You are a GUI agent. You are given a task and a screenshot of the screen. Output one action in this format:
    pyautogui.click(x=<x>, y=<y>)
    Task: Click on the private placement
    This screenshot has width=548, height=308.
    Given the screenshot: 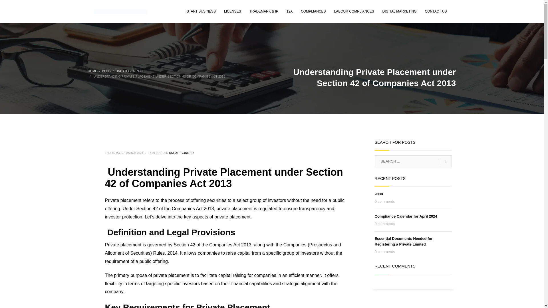 What is the action you would take?
    pyautogui.click(x=172, y=275)
    